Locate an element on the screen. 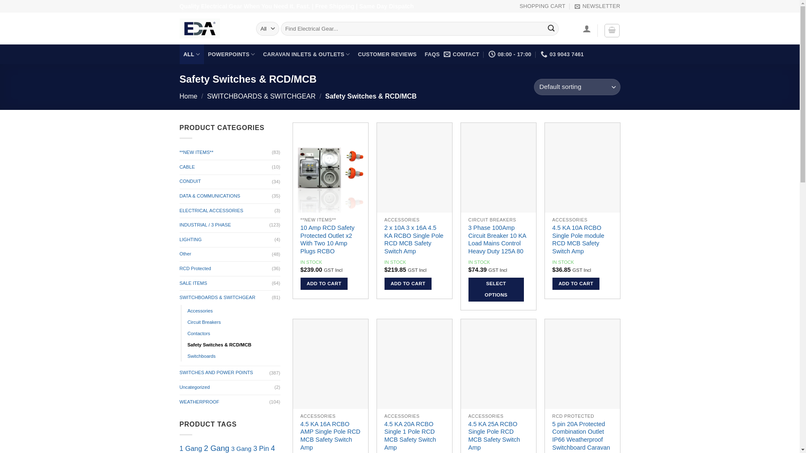  3 Pin is located at coordinates (261, 448).